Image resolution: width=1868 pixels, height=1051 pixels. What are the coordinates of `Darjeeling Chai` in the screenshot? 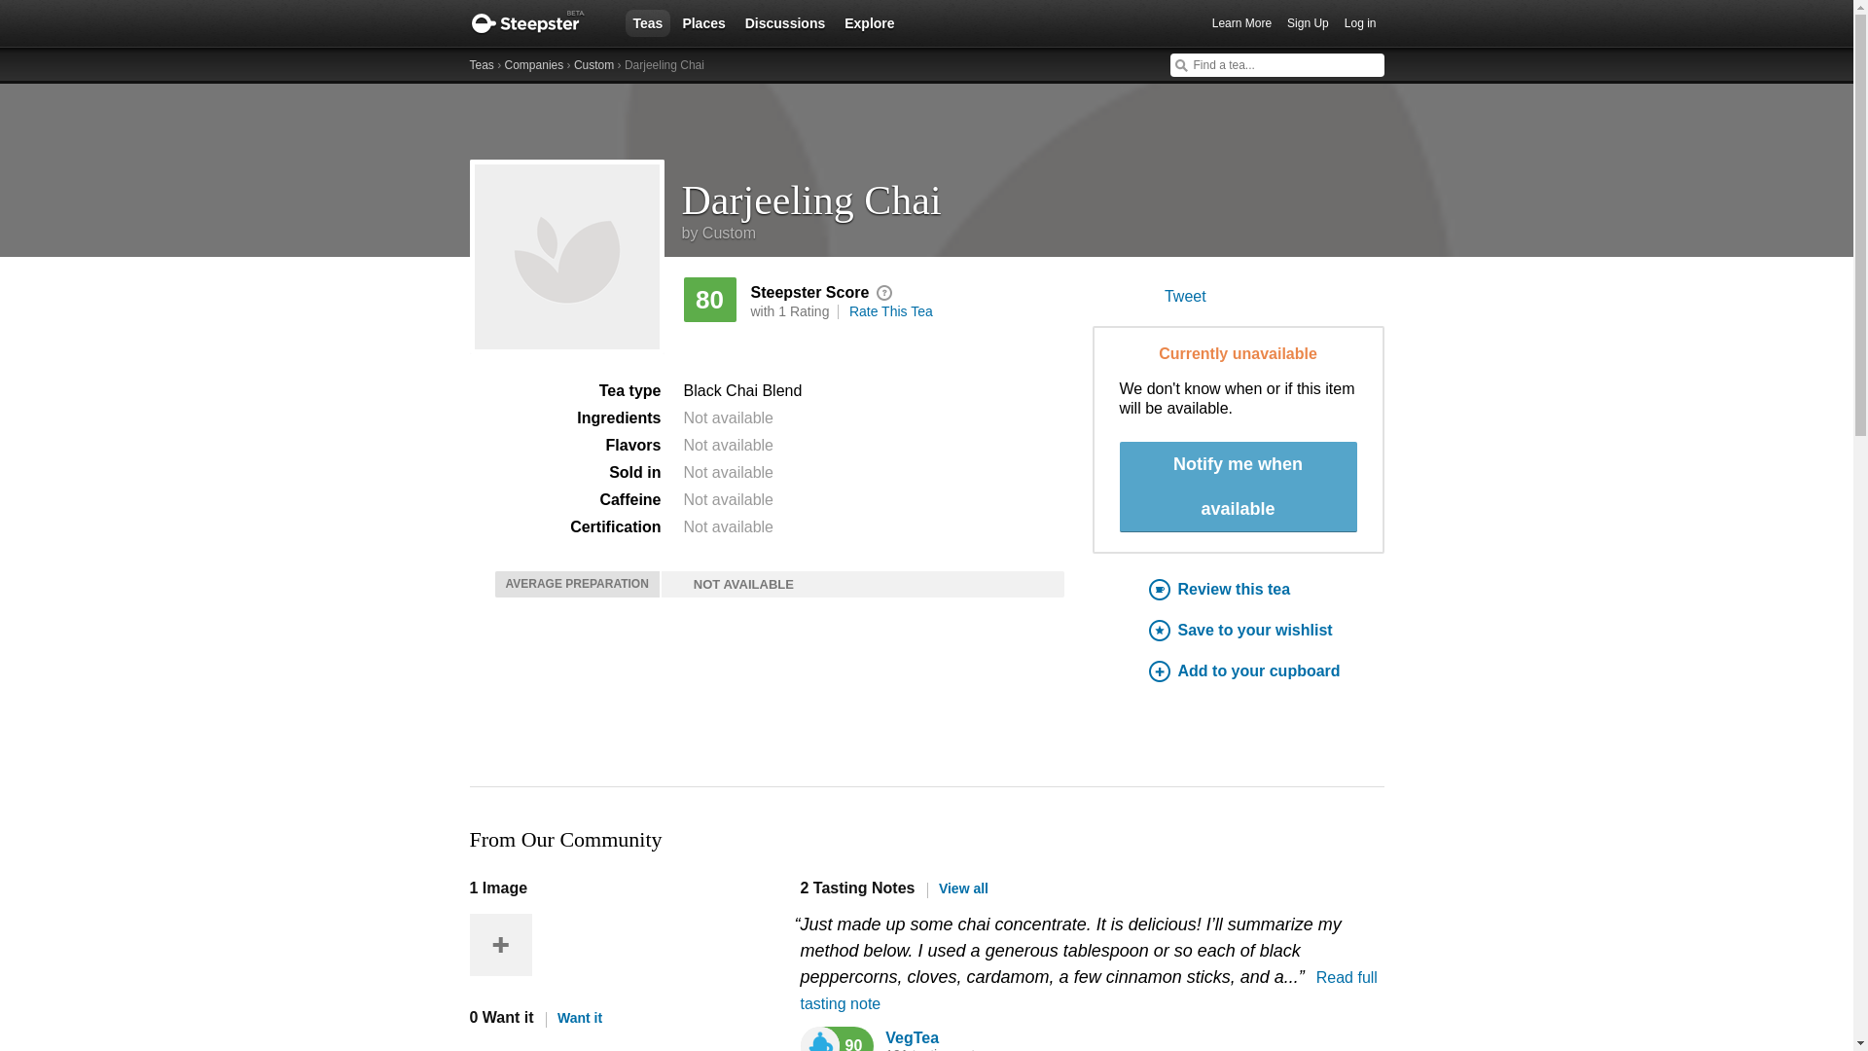 It's located at (1032, 193).